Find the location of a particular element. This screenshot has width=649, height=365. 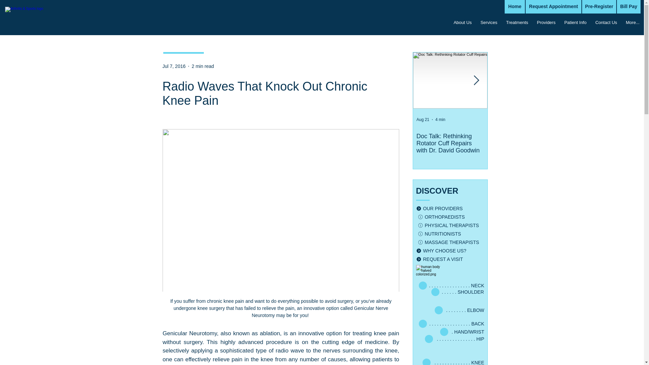

2 min read is located at coordinates (203, 66).